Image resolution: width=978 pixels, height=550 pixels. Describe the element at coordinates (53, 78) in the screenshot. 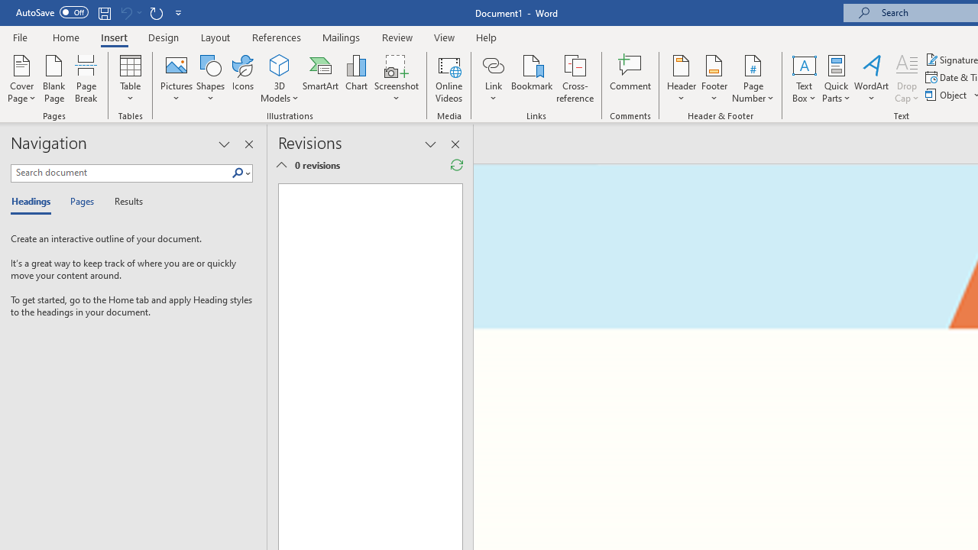

I see `Blank Page` at that location.